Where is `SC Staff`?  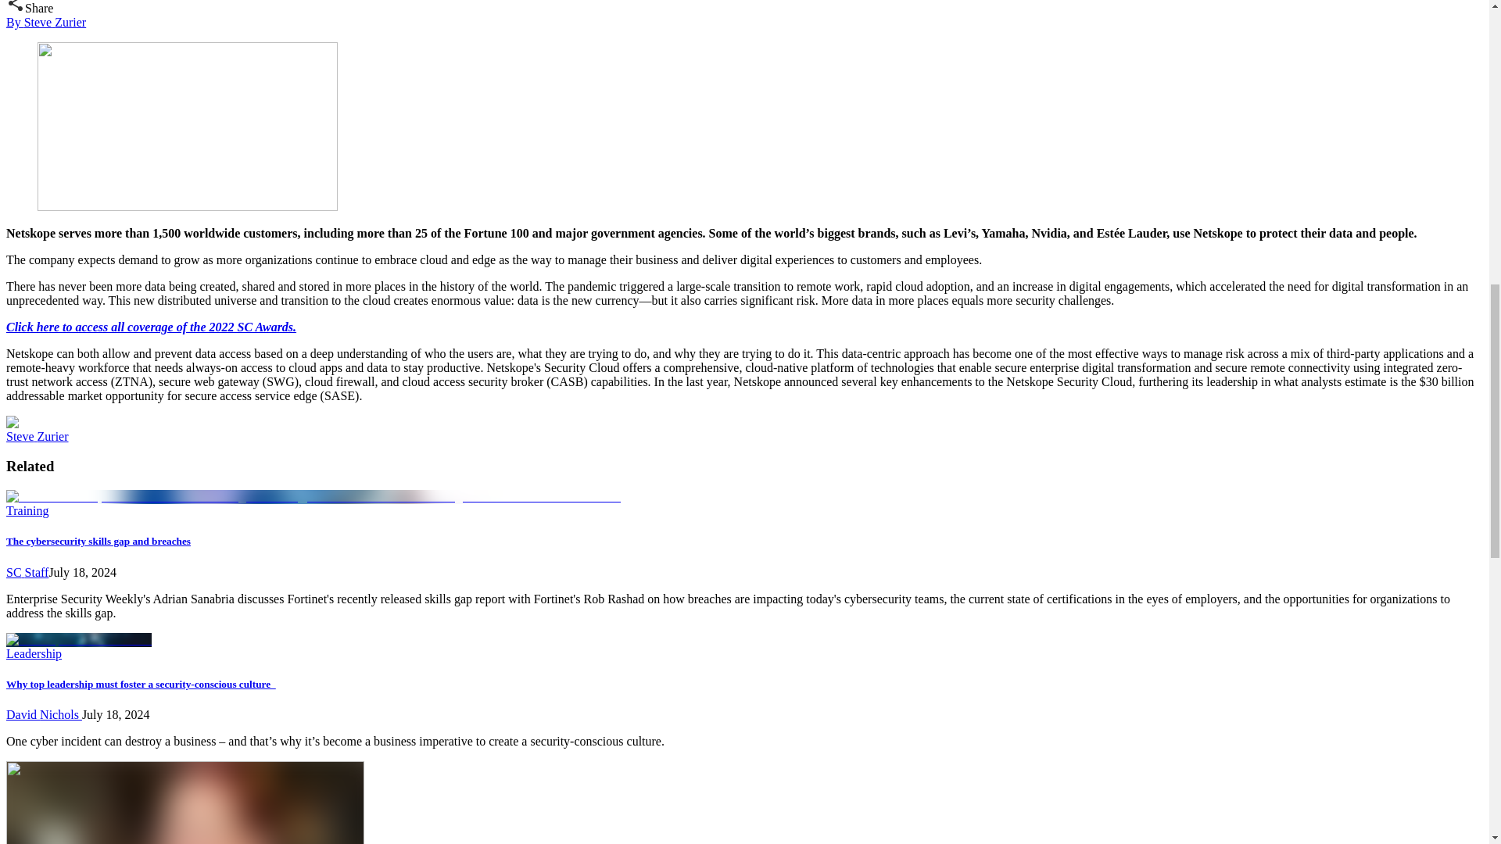 SC Staff is located at coordinates (27, 572).